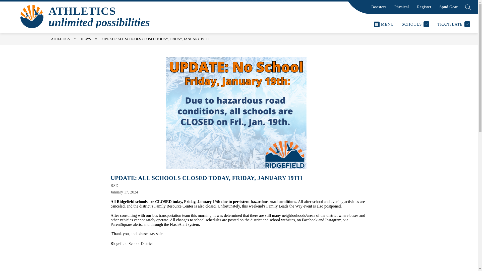 This screenshot has width=482, height=271. What do you see at coordinates (424, 9) in the screenshot?
I see `Register` at bounding box center [424, 9].